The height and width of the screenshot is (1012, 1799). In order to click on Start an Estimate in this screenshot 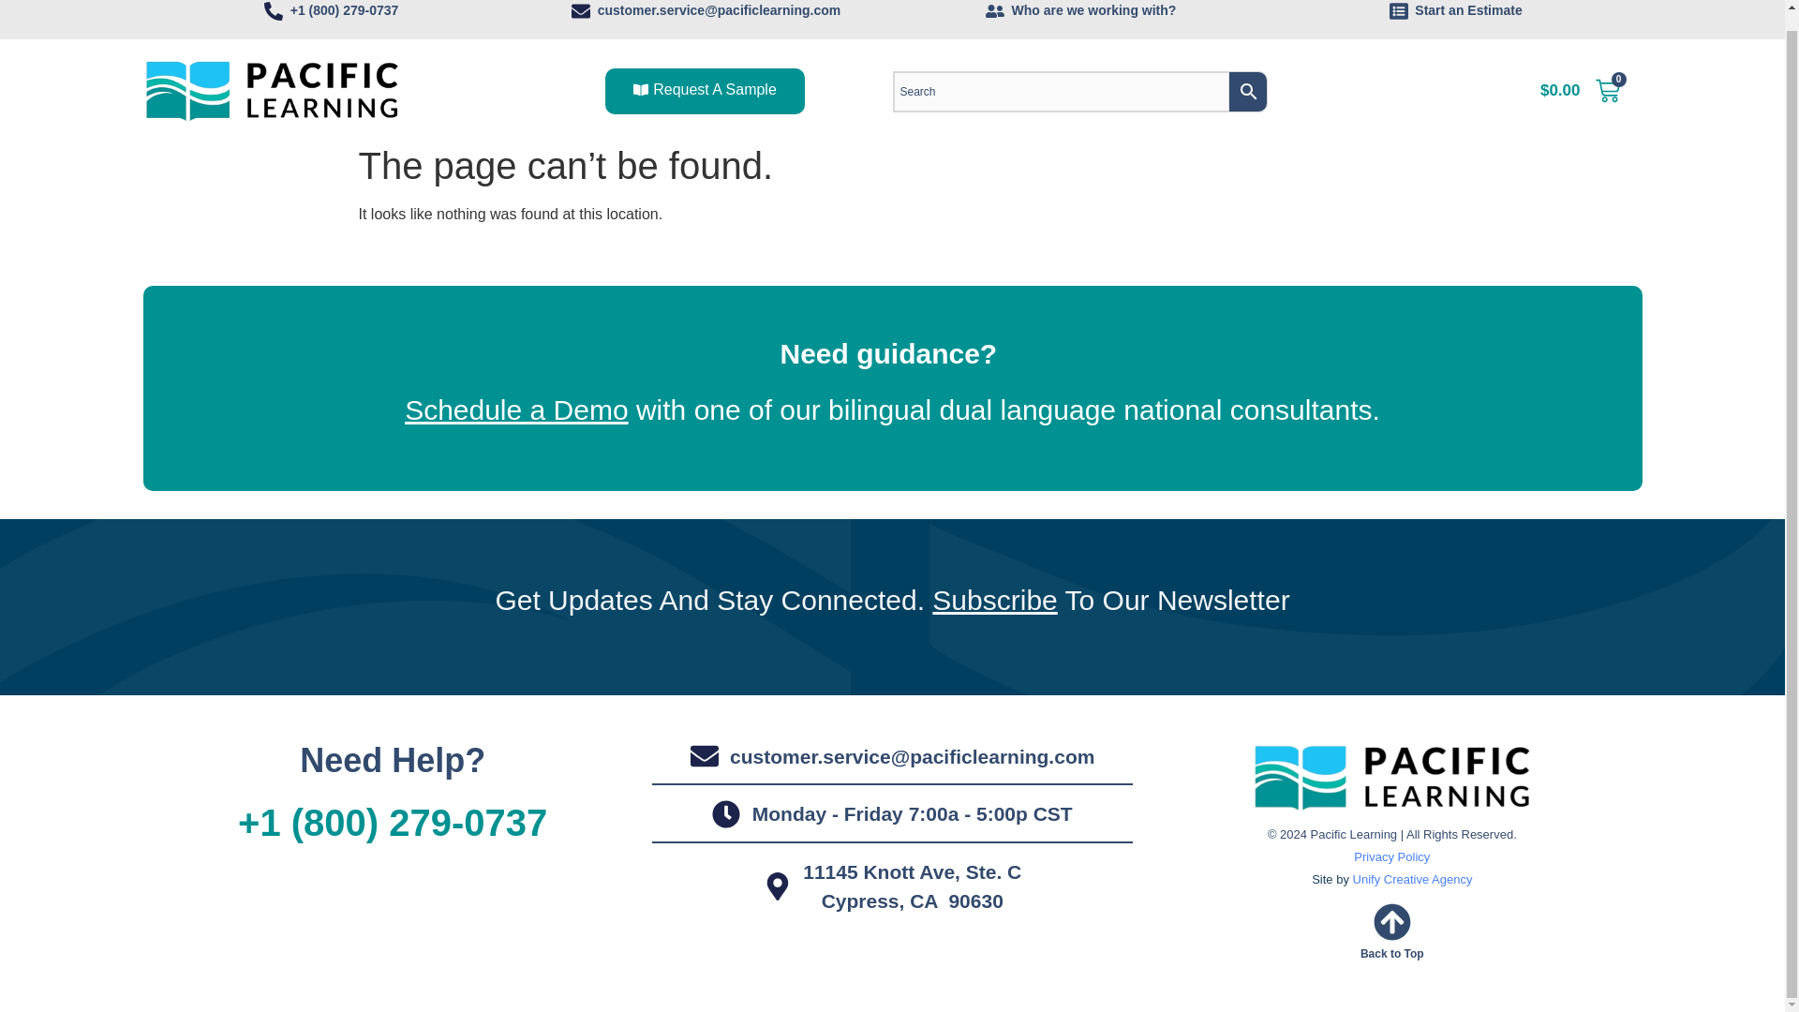, I will do `click(1454, 10)`.